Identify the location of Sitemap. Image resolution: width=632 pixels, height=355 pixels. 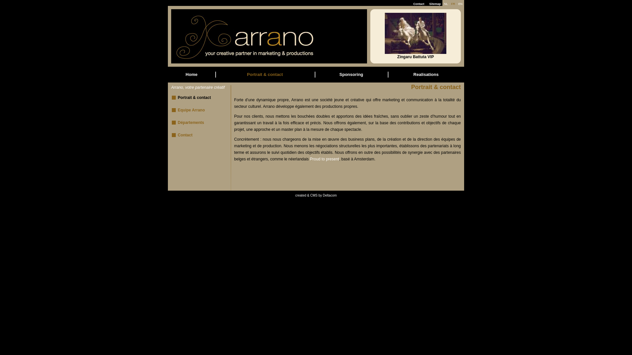
(435, 4).